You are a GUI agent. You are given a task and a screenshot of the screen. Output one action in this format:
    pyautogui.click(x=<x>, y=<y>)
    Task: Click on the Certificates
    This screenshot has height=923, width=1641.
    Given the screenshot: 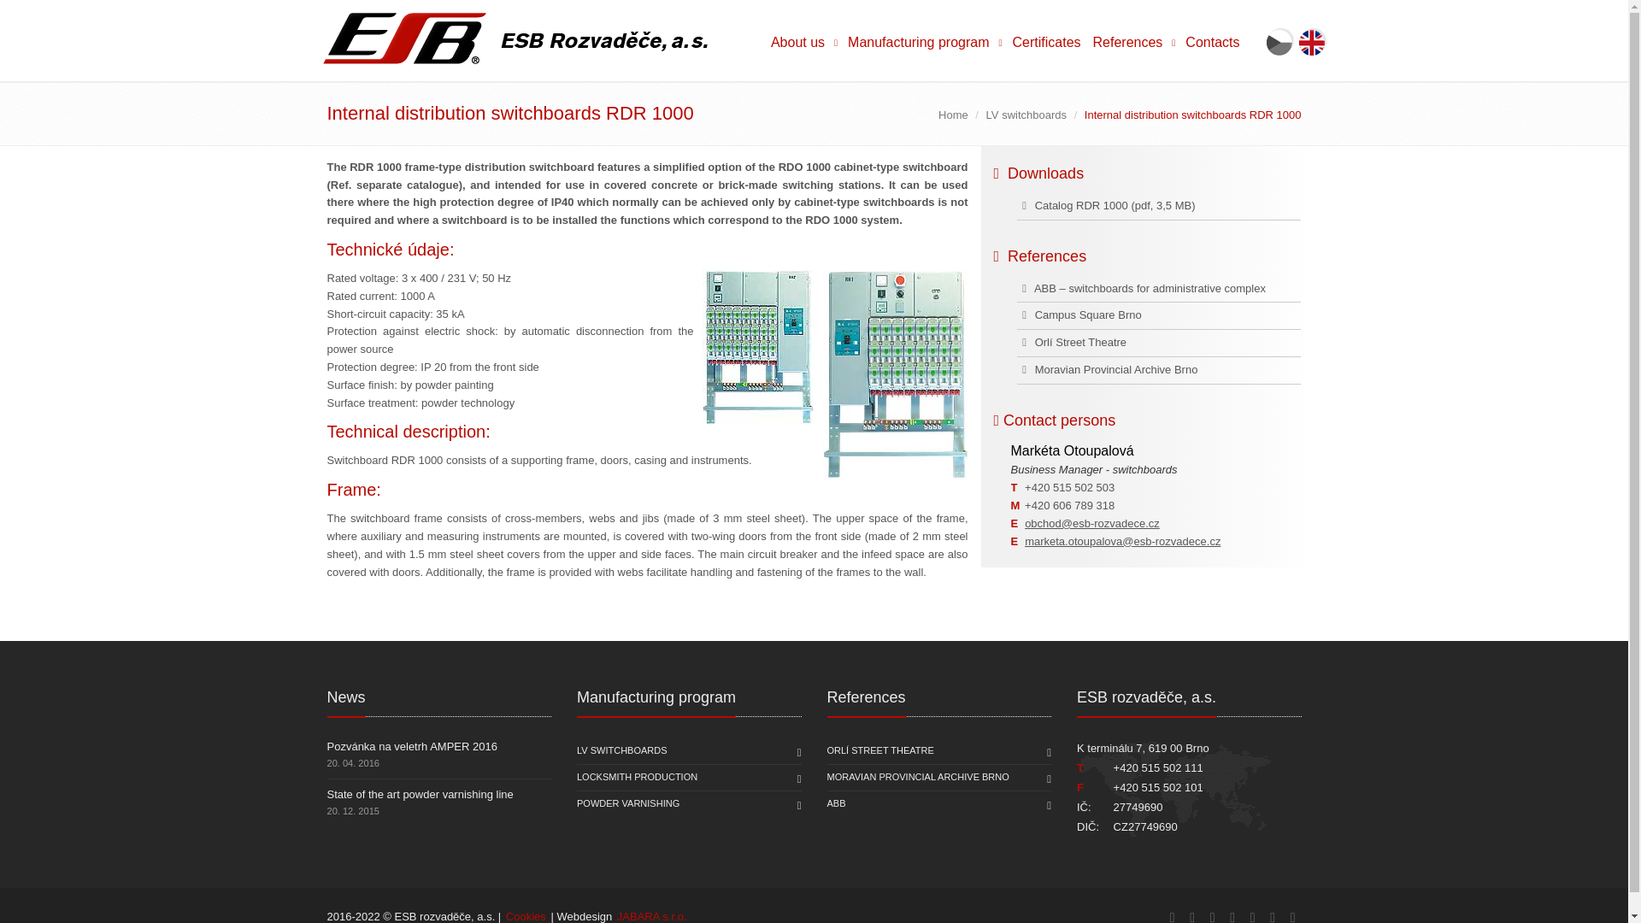 What is the action you would take?
    pyautogui.click(x=1046, y=41)
    